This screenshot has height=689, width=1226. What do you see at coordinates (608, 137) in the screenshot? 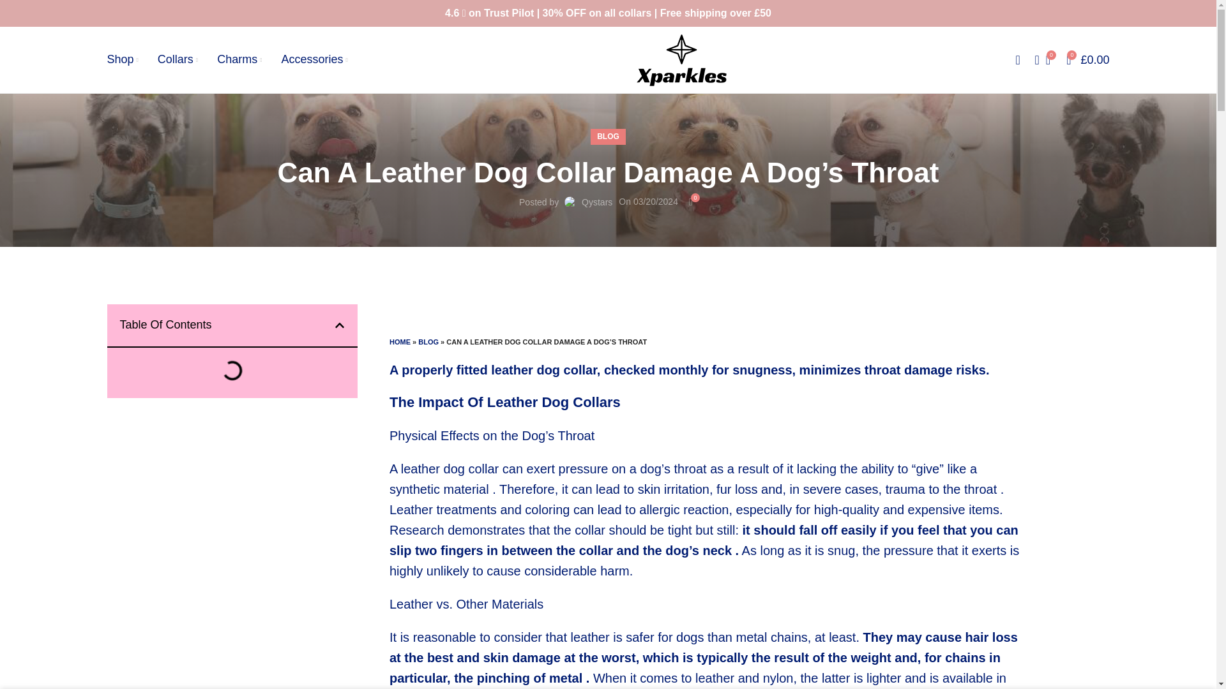
I see `BLOG` at bounding box center [608, 137].